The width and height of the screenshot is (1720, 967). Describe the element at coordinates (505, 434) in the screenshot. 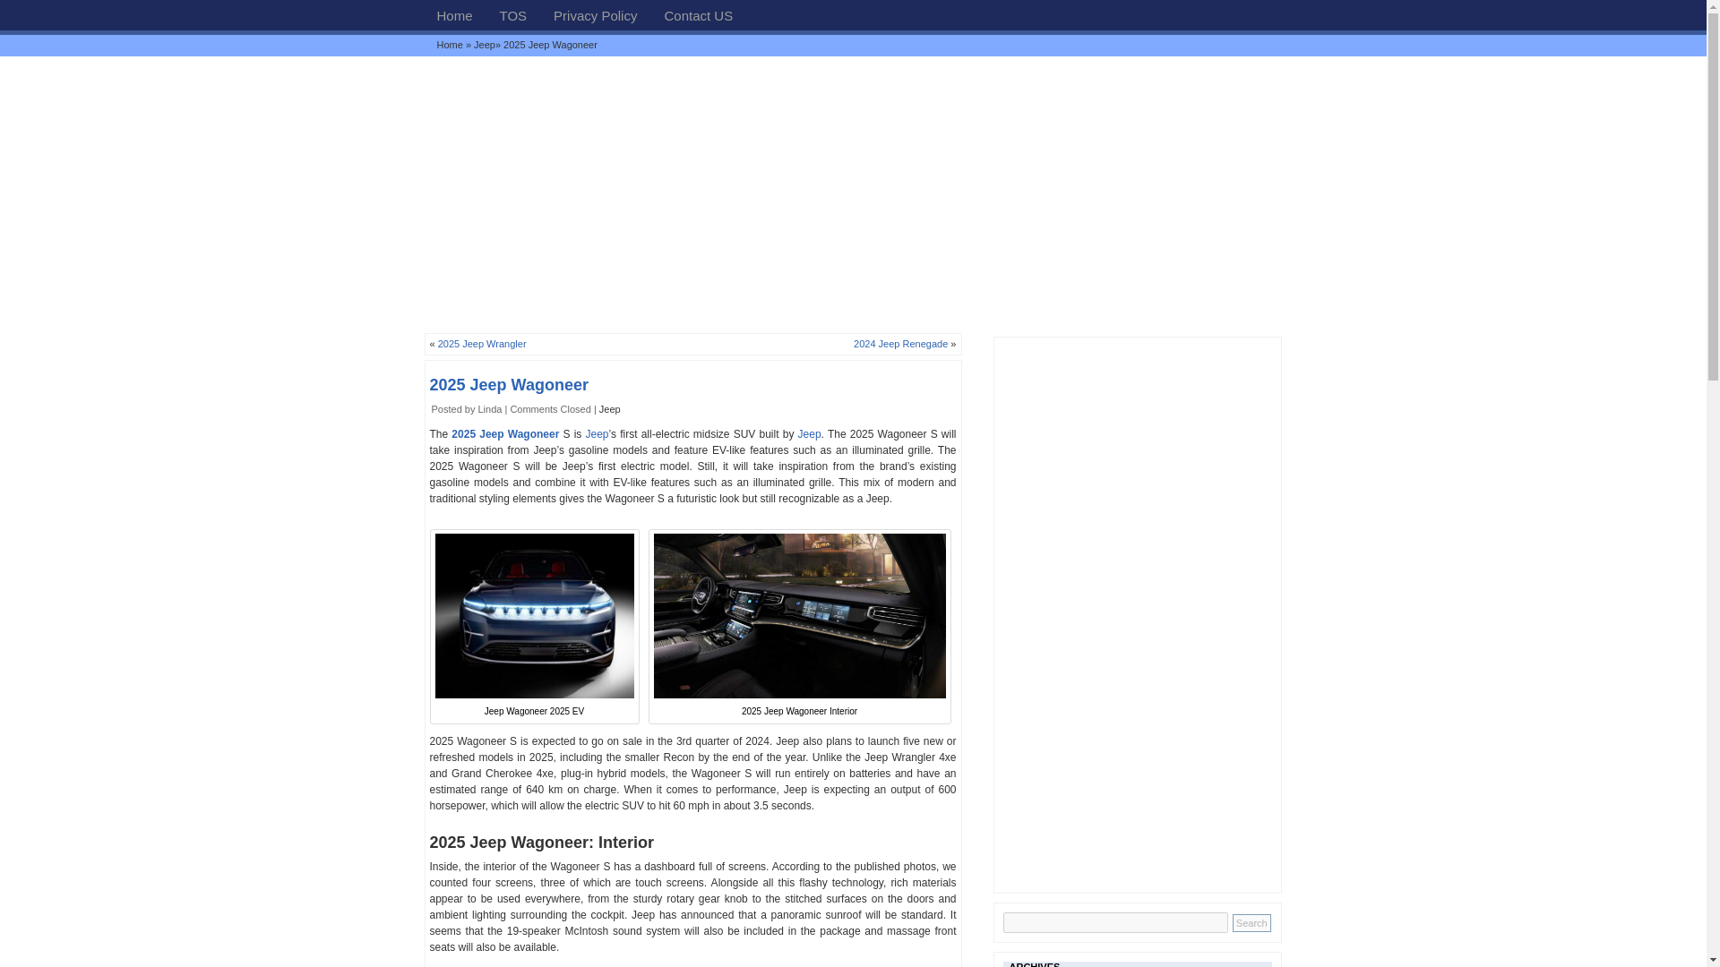

I see `2025 Jeep Wagoneer` at that location.